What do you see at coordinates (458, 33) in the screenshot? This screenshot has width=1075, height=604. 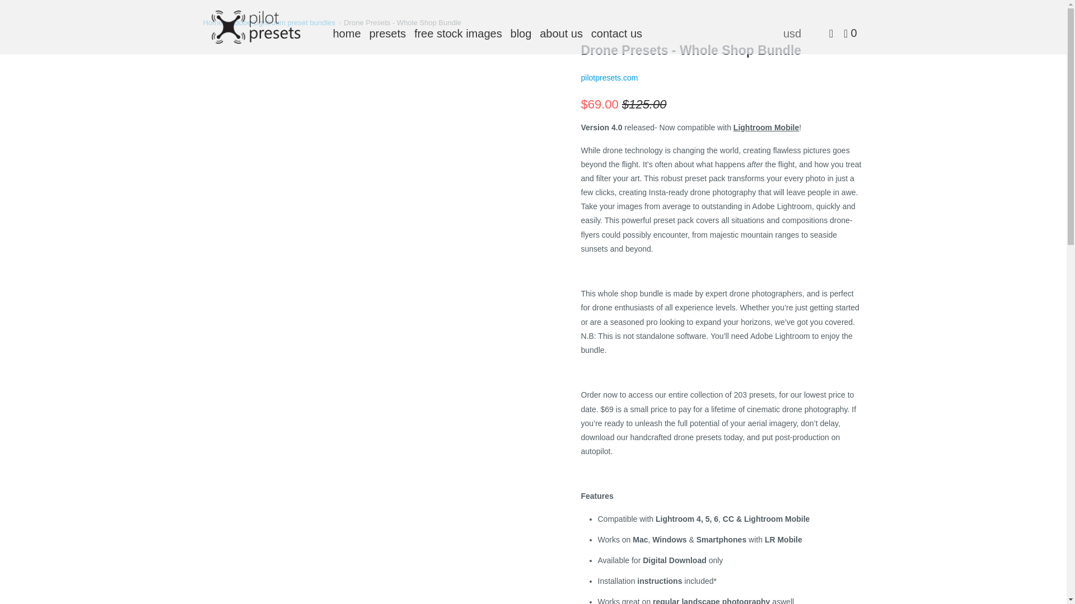 I see `free stock images` at bounding box center [458, 33].